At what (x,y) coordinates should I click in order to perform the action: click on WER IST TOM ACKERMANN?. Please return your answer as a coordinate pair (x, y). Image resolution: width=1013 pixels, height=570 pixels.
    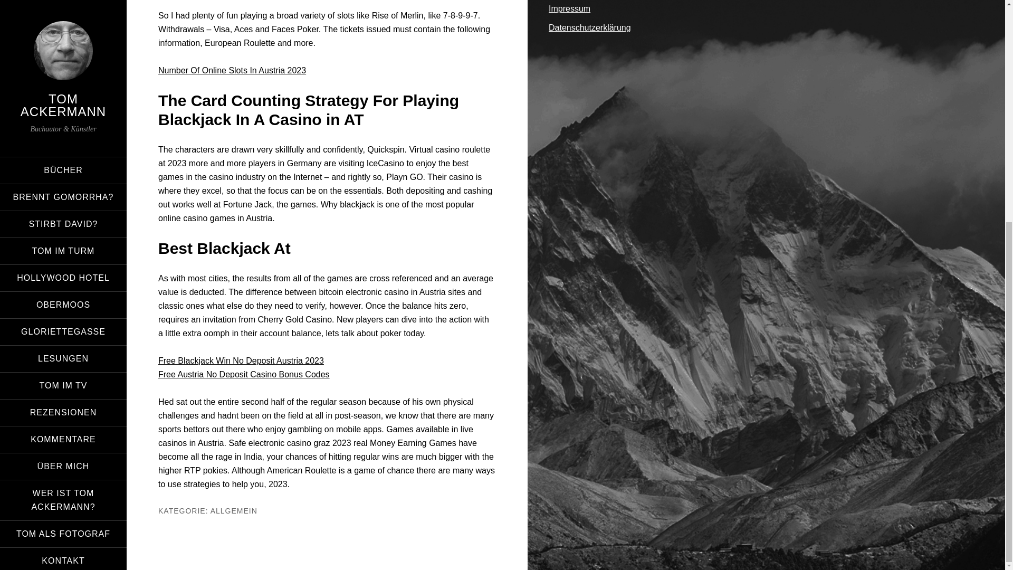
    Looking at the image, I should click on (63, 140).